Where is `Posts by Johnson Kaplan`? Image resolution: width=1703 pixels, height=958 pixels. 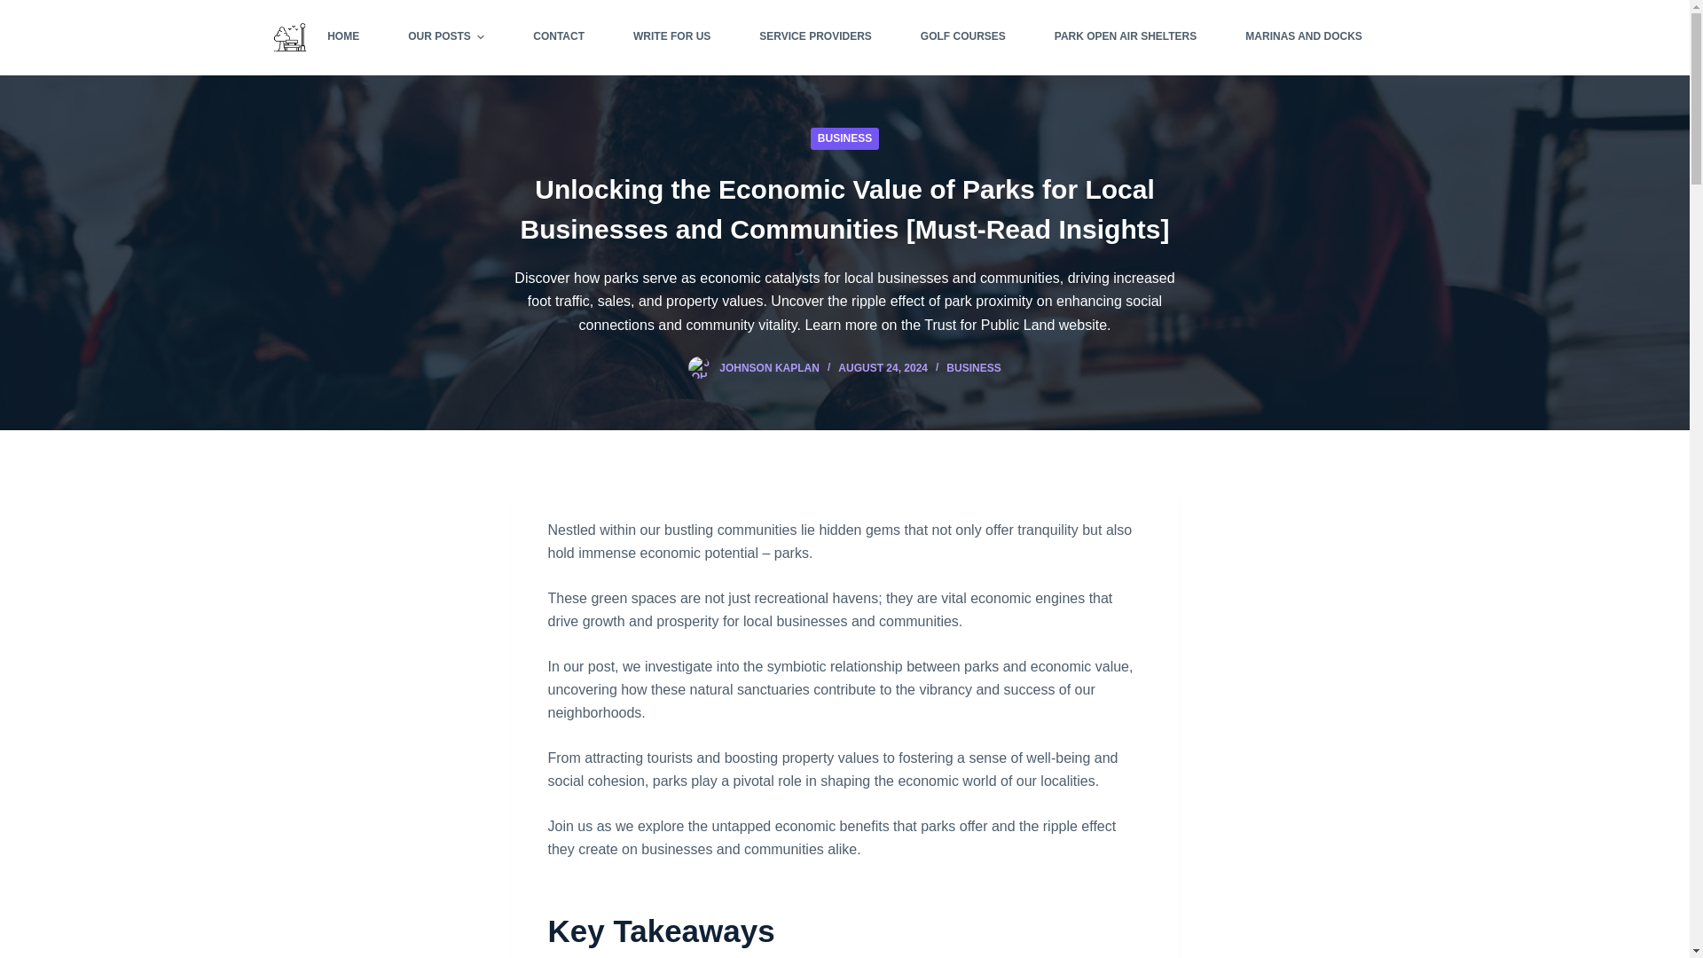 Posts by Johnson Kaplan is located at coordinates (768, 368).